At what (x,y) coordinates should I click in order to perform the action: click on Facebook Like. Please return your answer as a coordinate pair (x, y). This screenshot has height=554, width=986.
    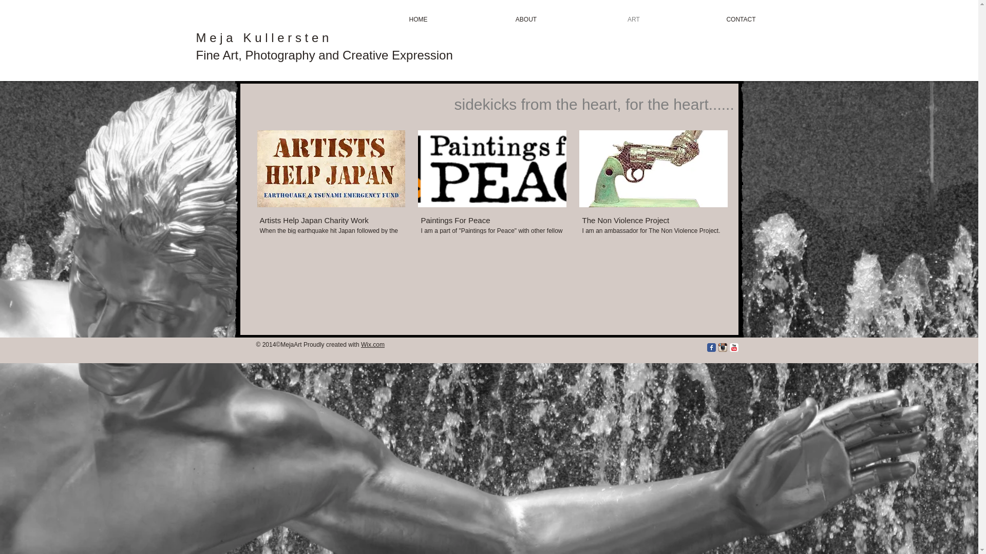
    Looking at the image, I should click on (639, 353).